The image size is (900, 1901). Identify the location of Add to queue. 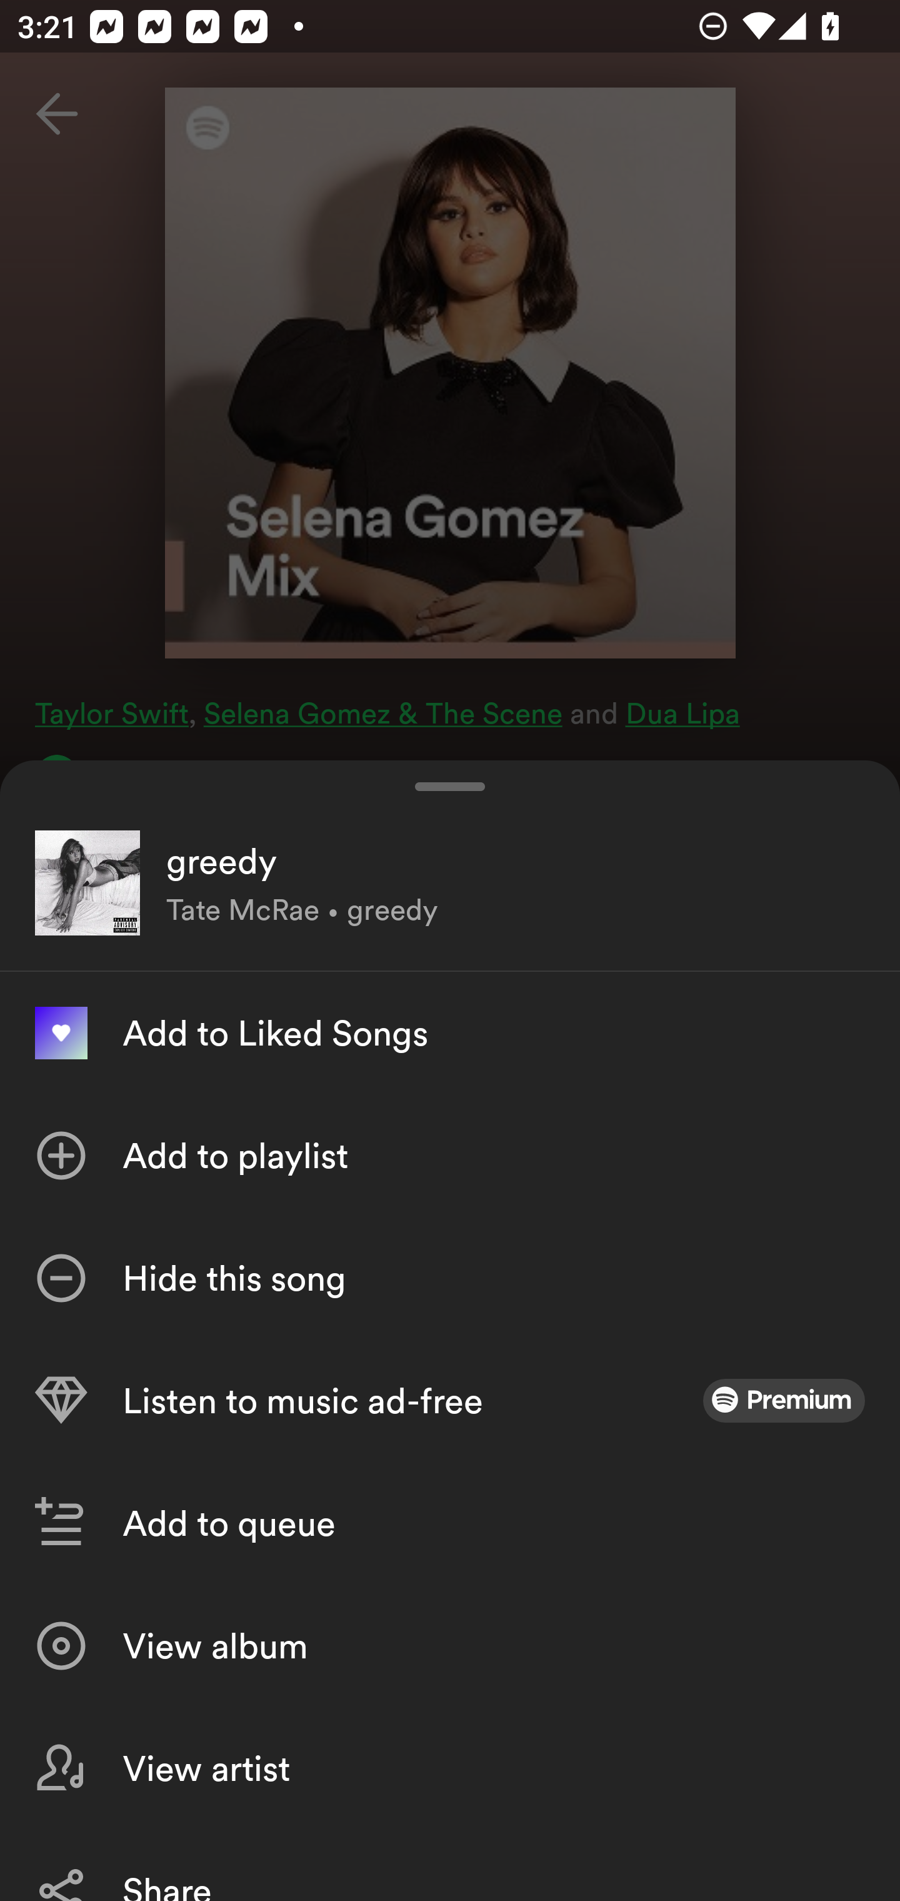
(450, 1523).